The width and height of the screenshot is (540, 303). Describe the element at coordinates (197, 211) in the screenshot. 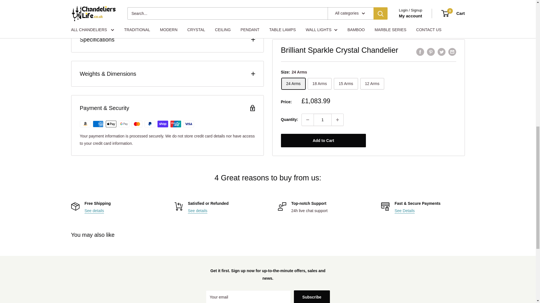

I see `Refund Policy` at that location.